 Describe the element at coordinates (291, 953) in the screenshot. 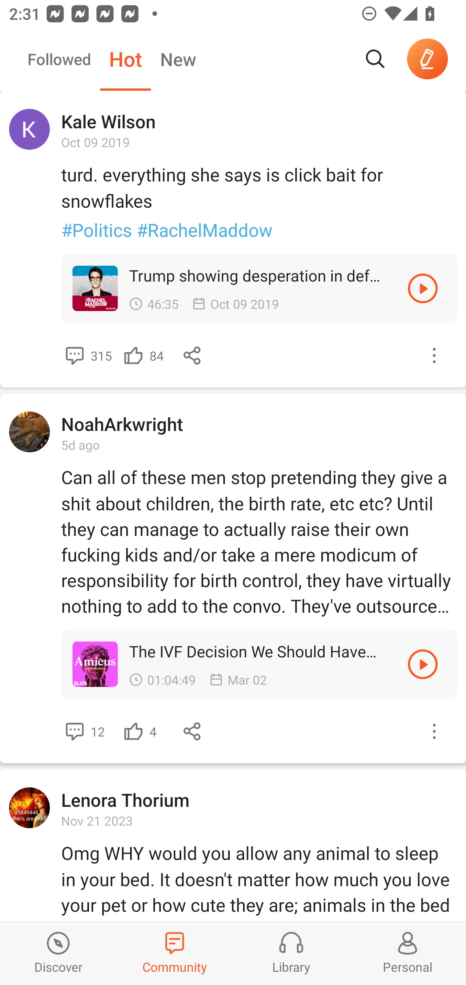

I see `Library` at that location.